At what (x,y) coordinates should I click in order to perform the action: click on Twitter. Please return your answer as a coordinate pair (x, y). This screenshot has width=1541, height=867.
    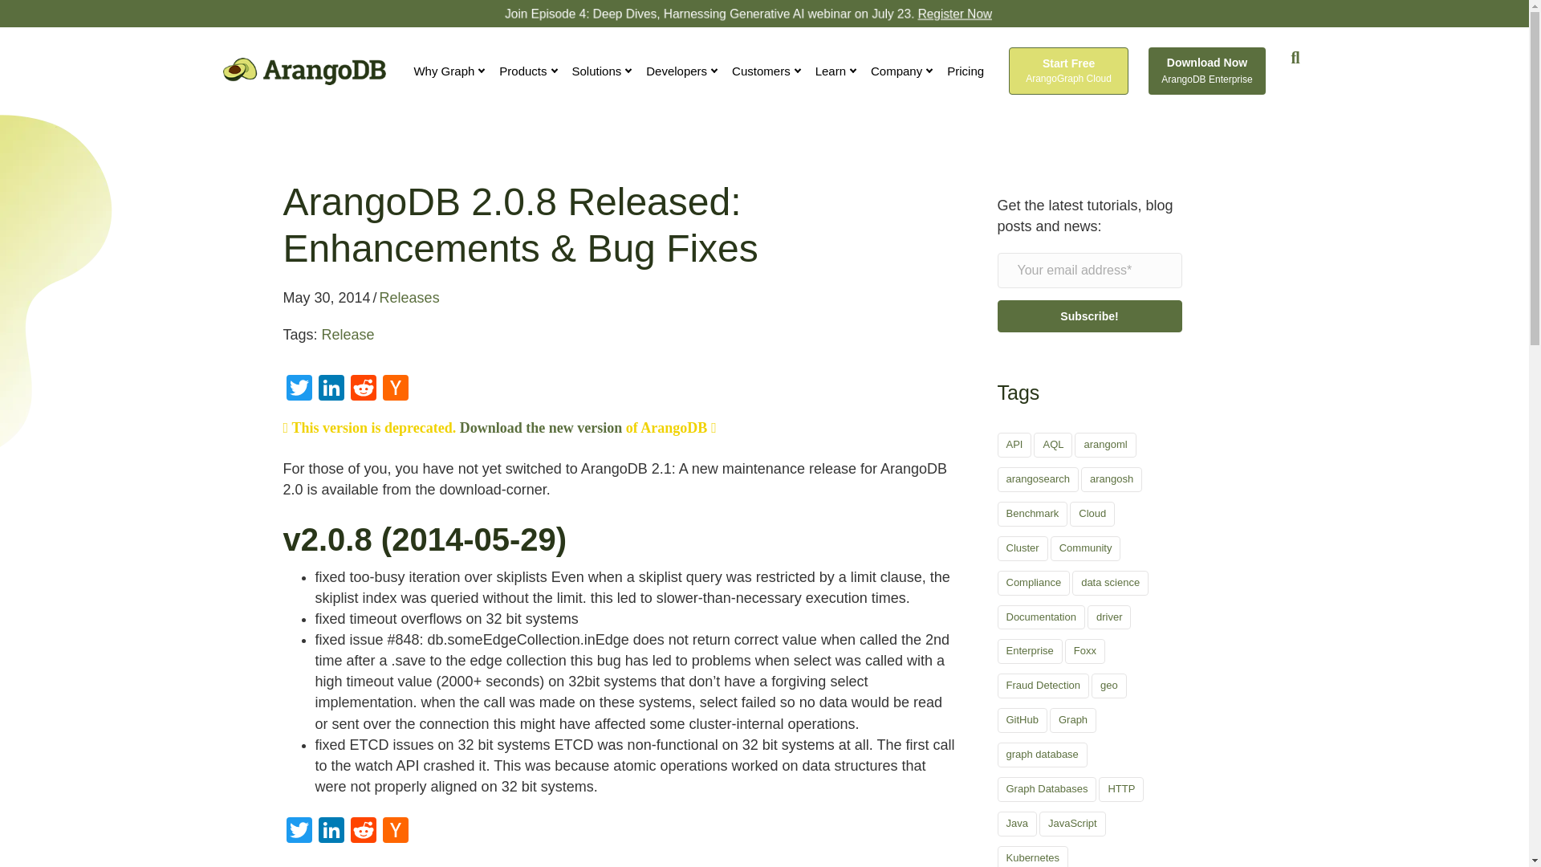
    Looking at the image, I should click on (298, 832).